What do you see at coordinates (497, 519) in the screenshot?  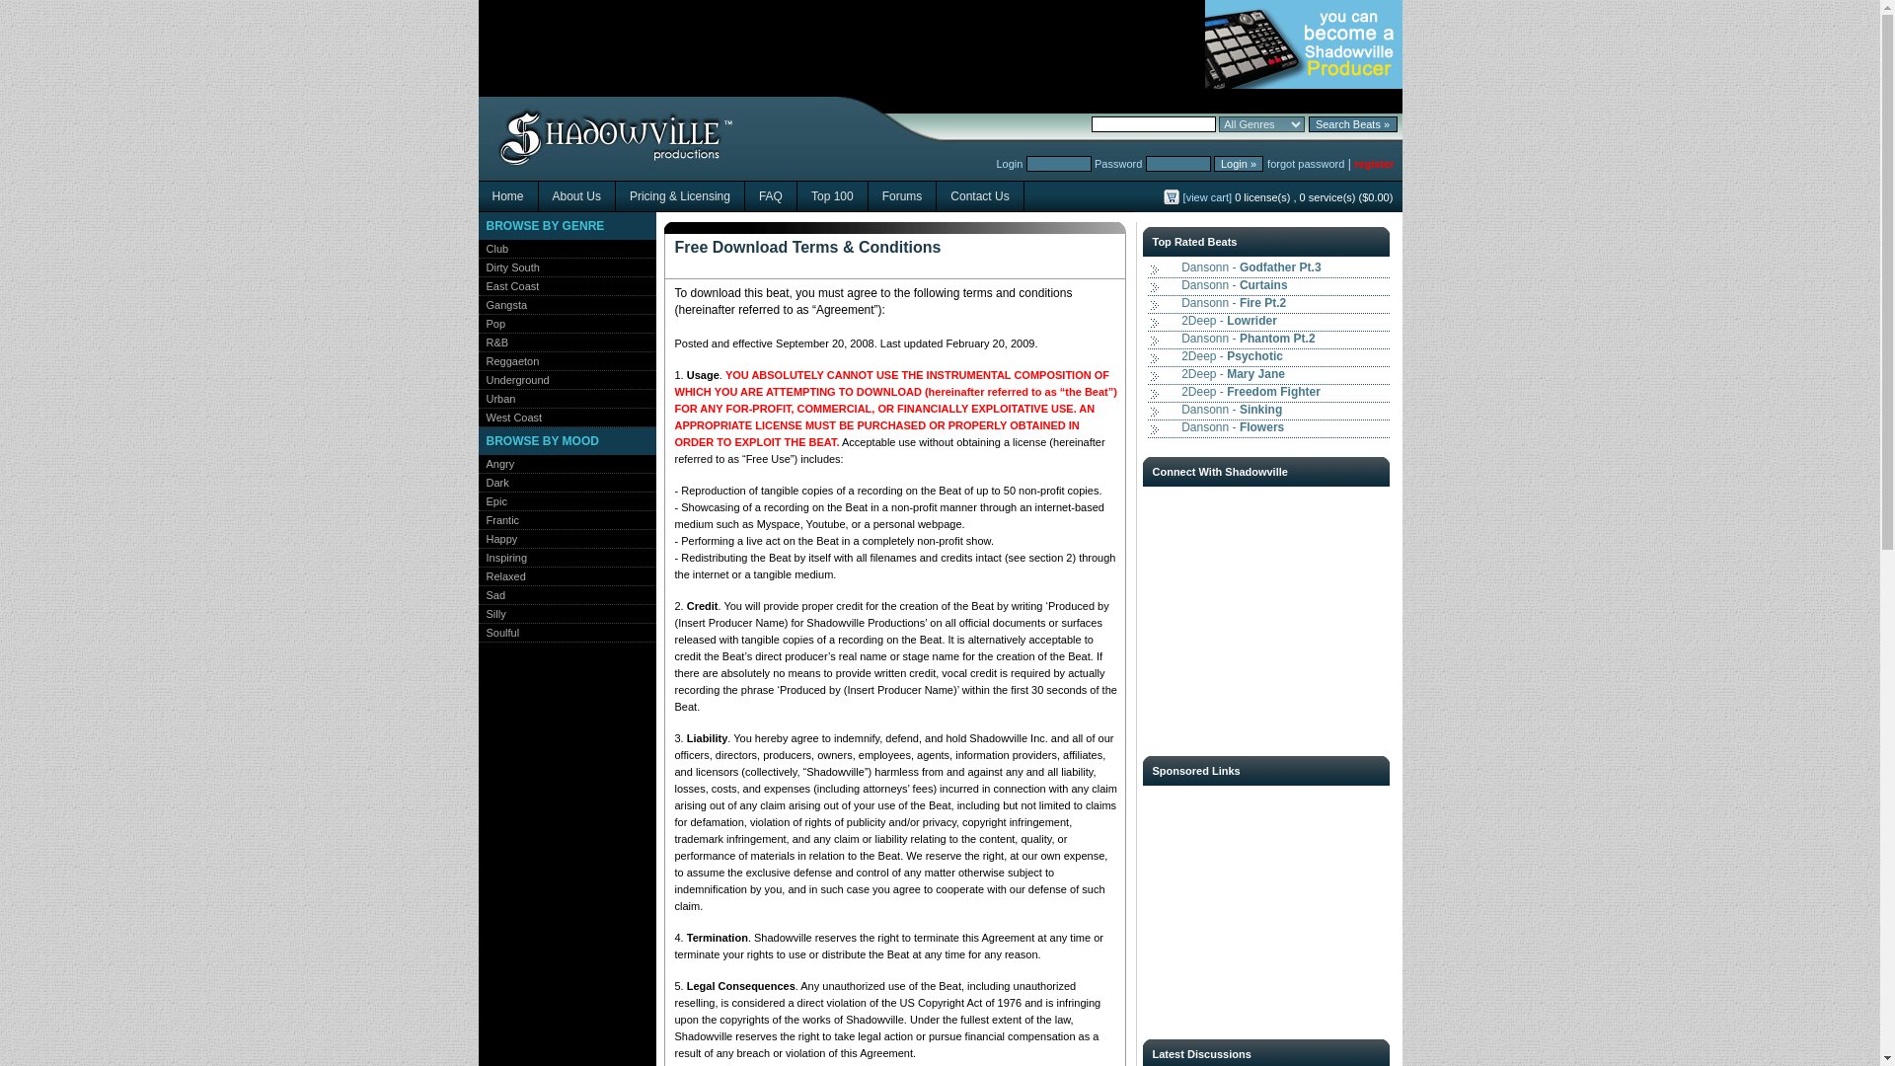 I see `Frantic` at bounding box center [497, 519].